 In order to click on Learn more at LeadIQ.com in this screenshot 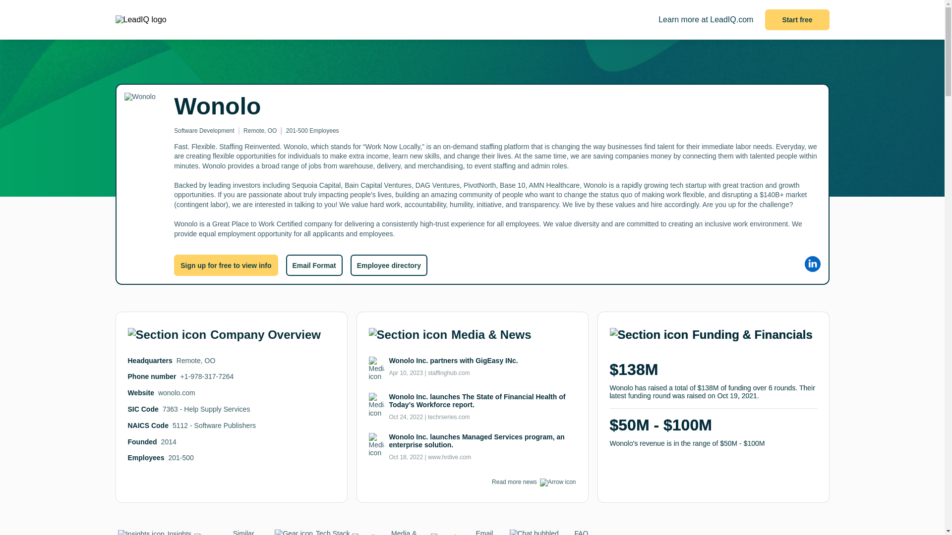, I will do `click(706, 20)`.